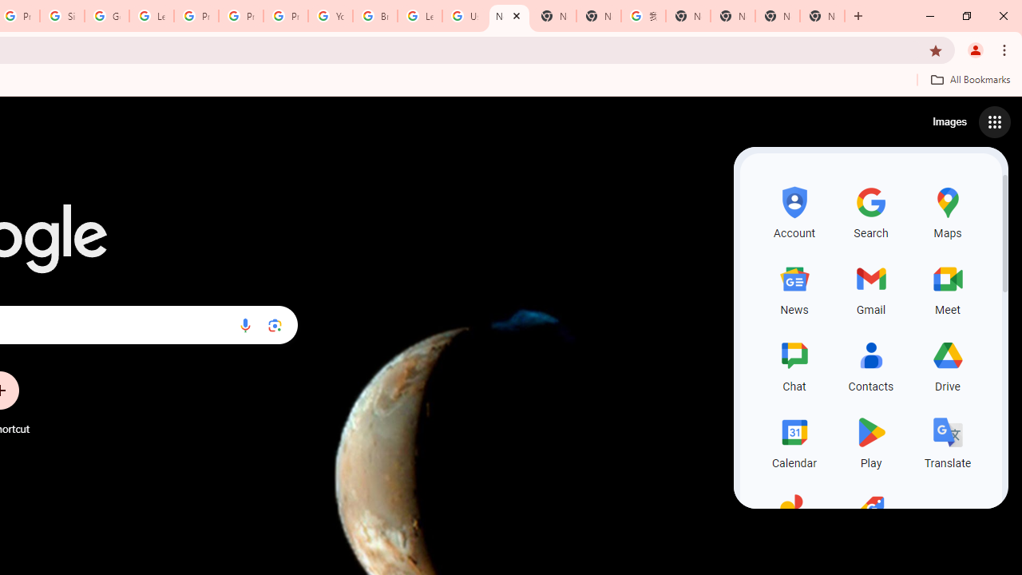 Image resolution: width=1022 pixels, height=575 pixels. Describe the element at coordinates (553, 16) in the screenshot. I see `New Tab` at that location.